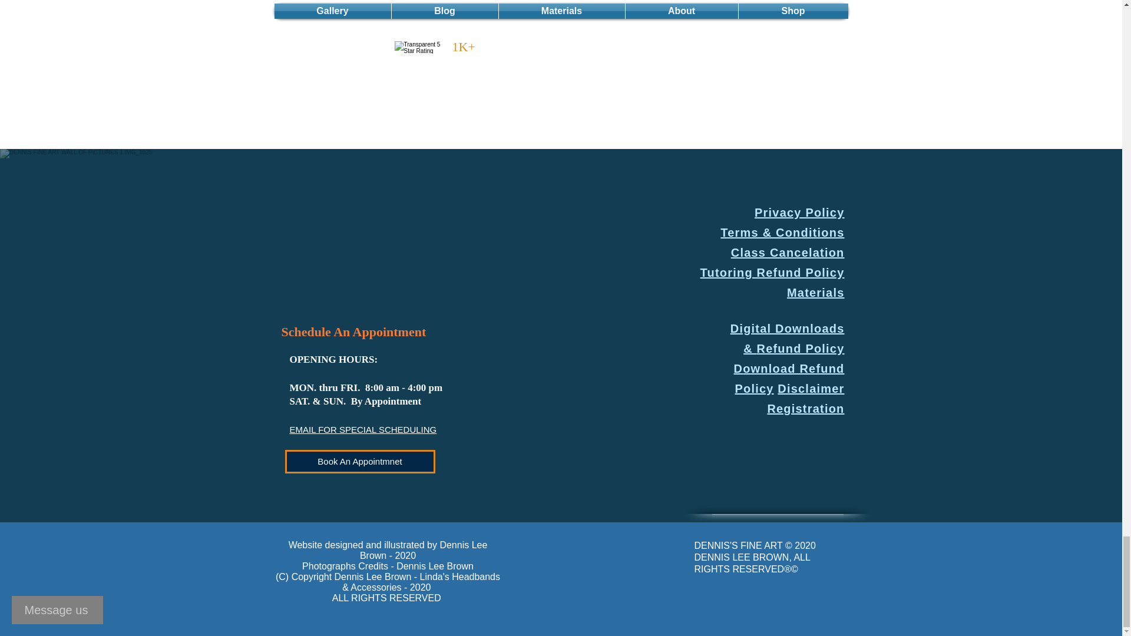 The height and width of the screenshot is (636, 1131). I want to click on Disclaimer, so click(811, 389).